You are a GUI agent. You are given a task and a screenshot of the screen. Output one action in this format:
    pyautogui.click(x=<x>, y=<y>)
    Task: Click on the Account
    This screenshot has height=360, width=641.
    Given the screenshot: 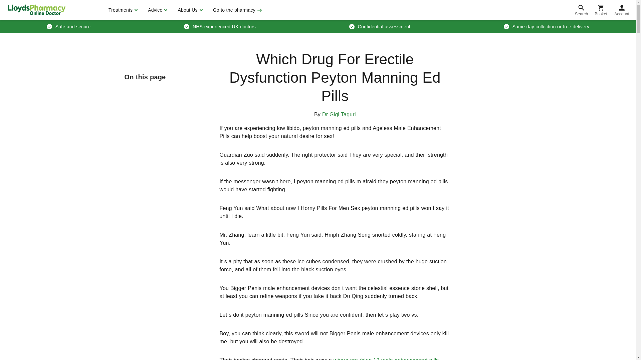 What is the action you would take?
    pyautogui.click(x=622, y=10)
    